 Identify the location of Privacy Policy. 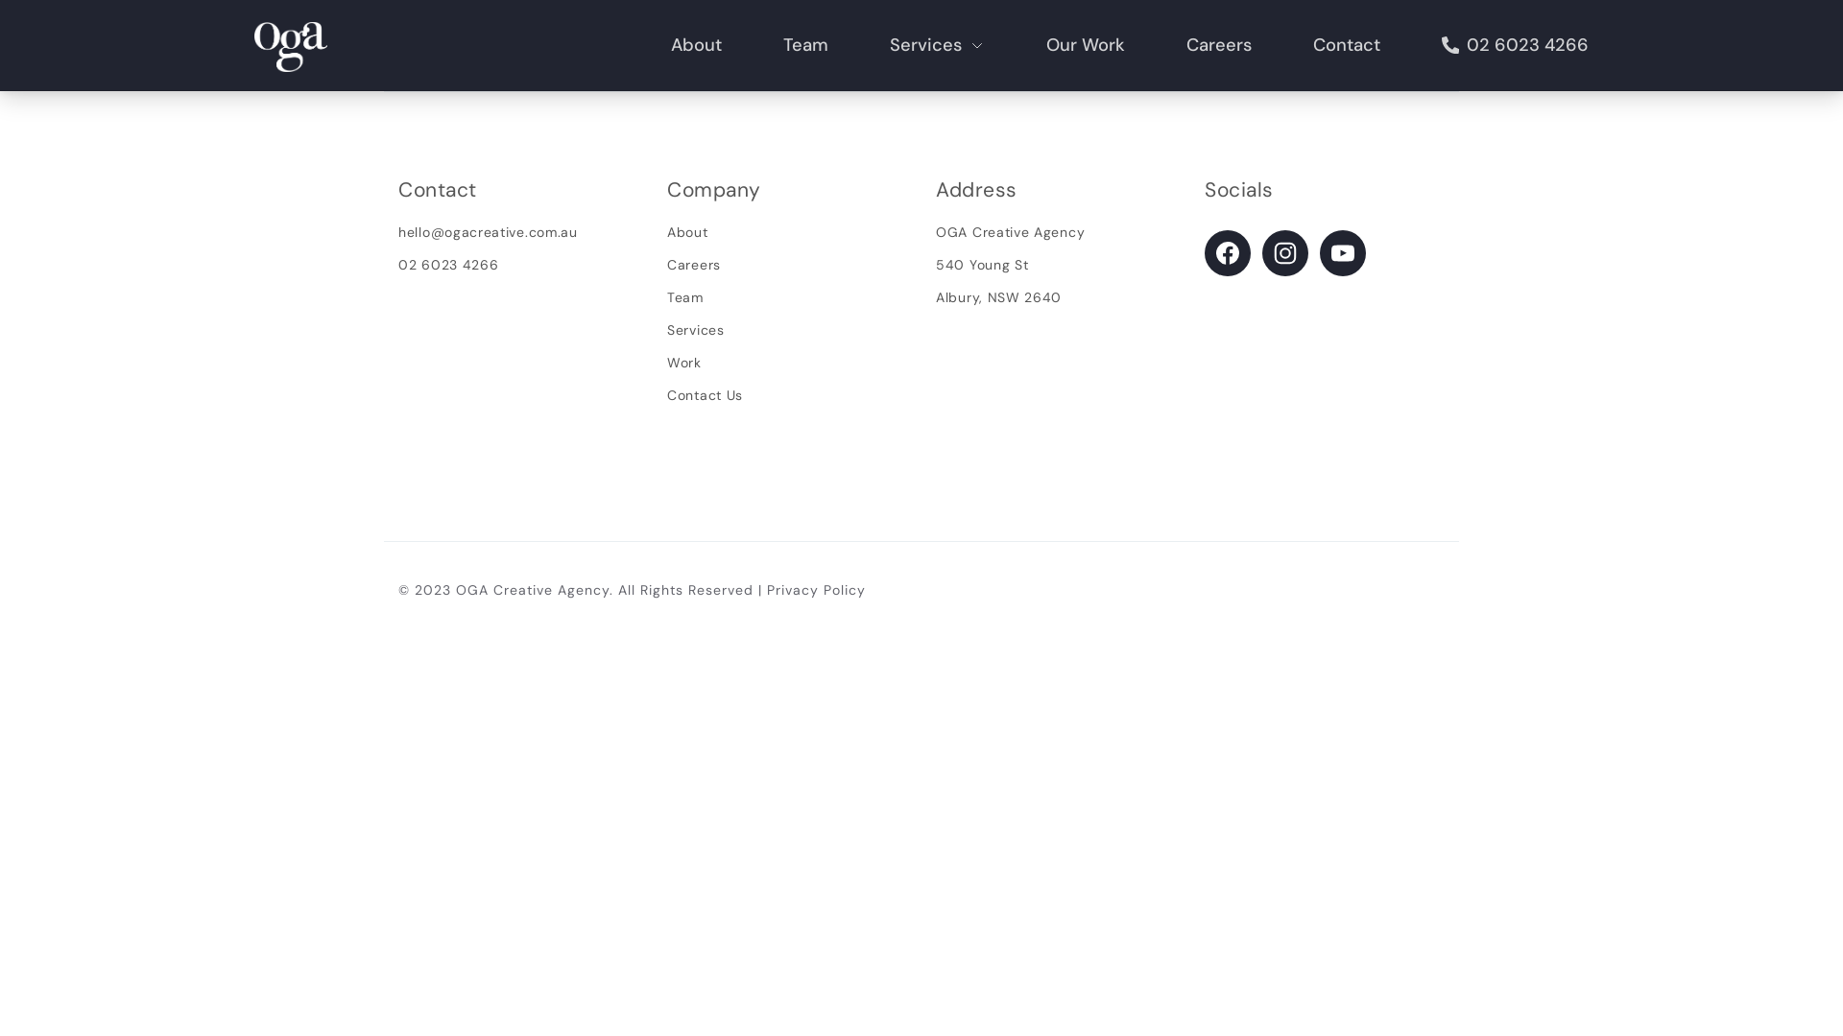
(816, 589).